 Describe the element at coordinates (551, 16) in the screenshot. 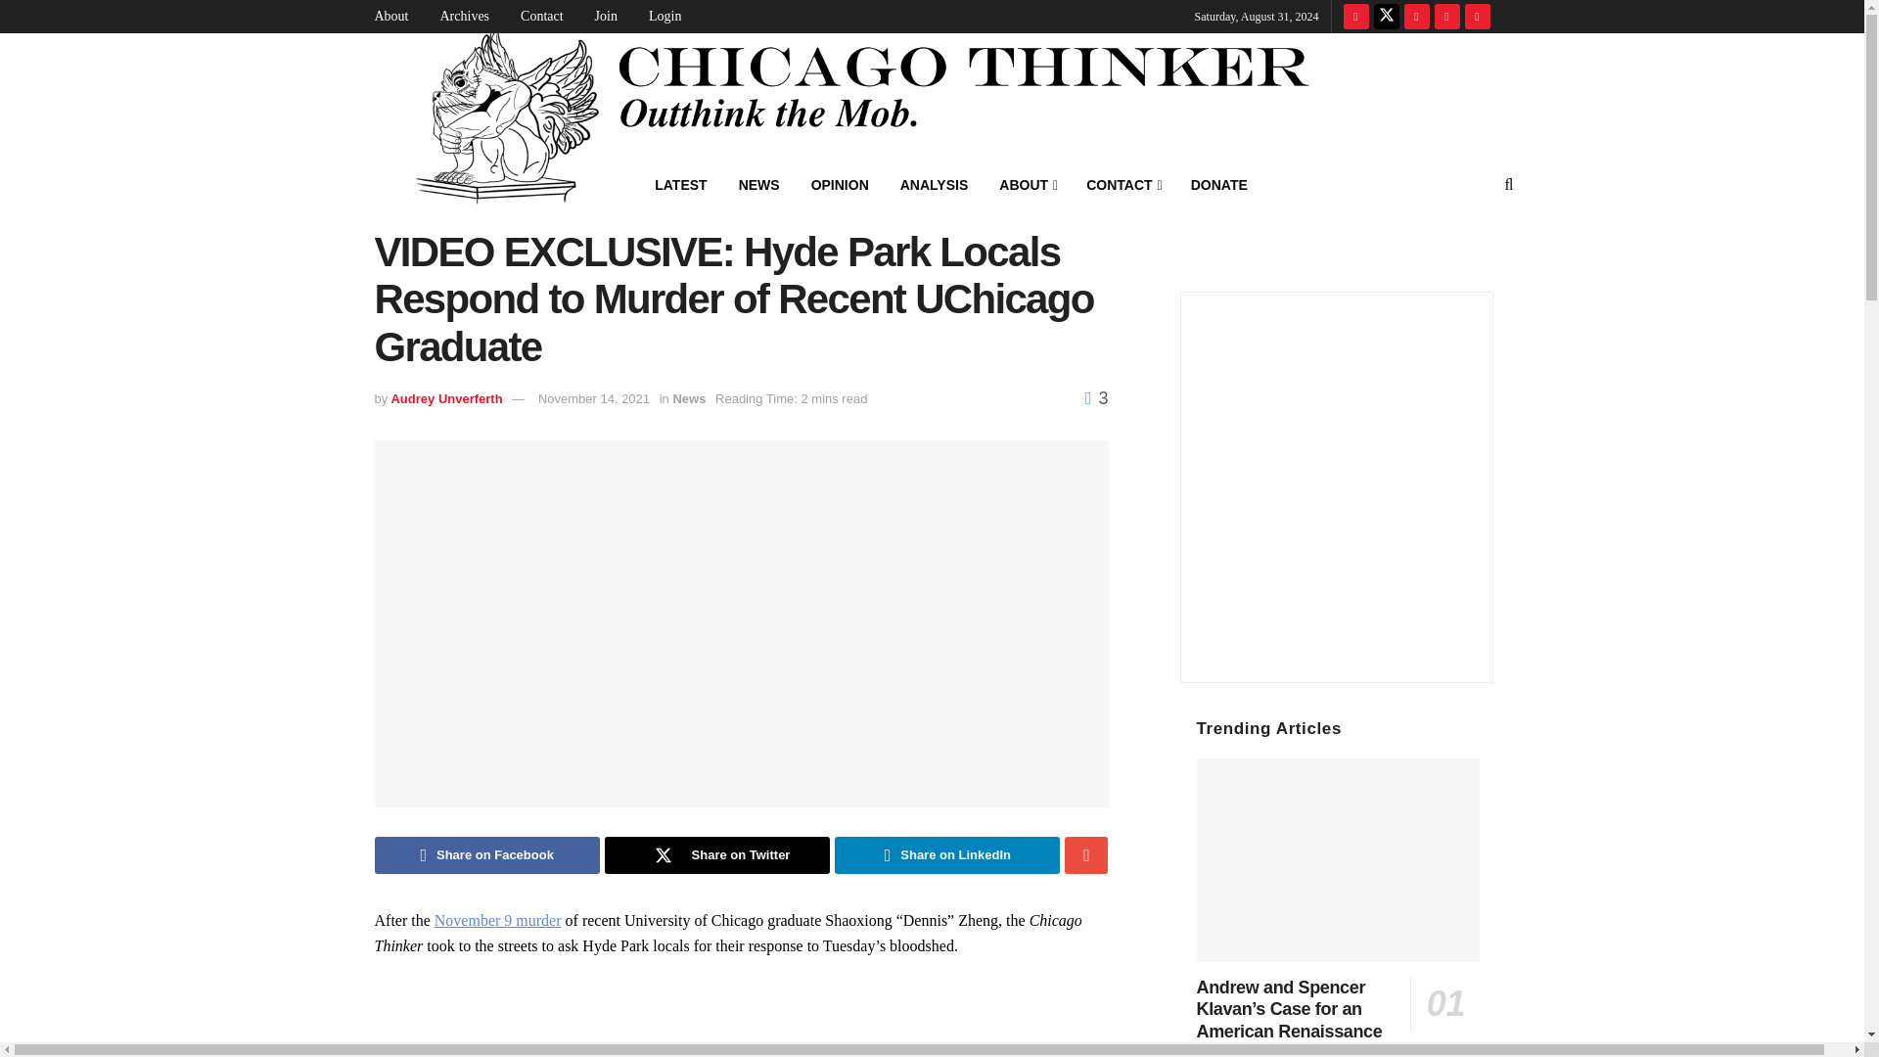

I see `Contact` at that location.